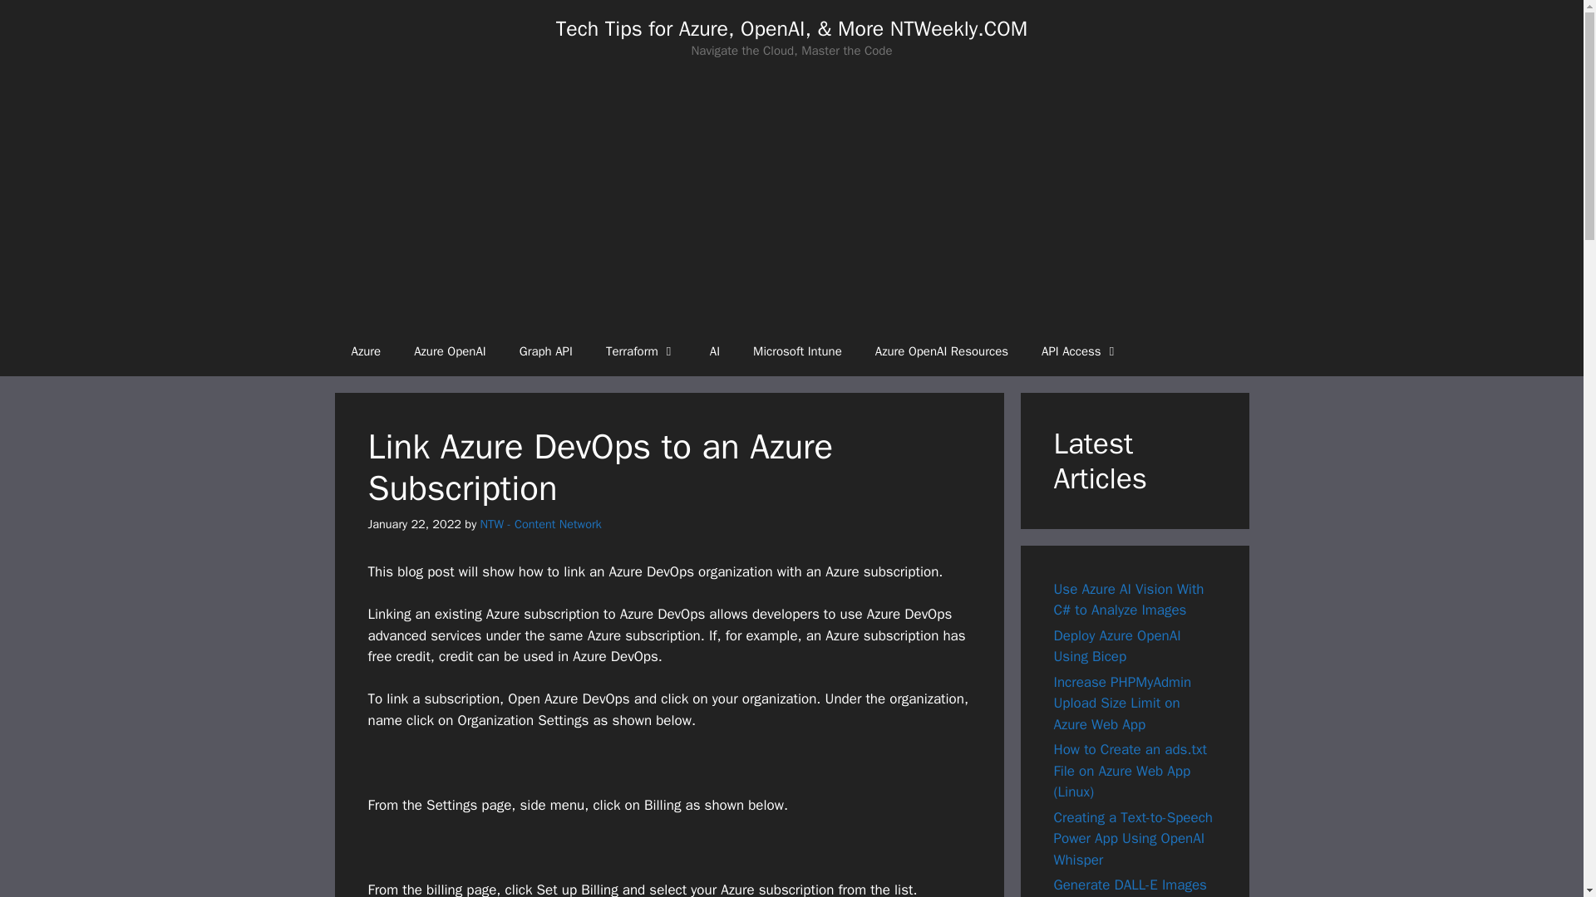 This screenshot has width=1596, height=897. What do you see at coordinates (796, 350) in the screenshot?
I see `Microsoft Intune` at bounding box center [796, 350].